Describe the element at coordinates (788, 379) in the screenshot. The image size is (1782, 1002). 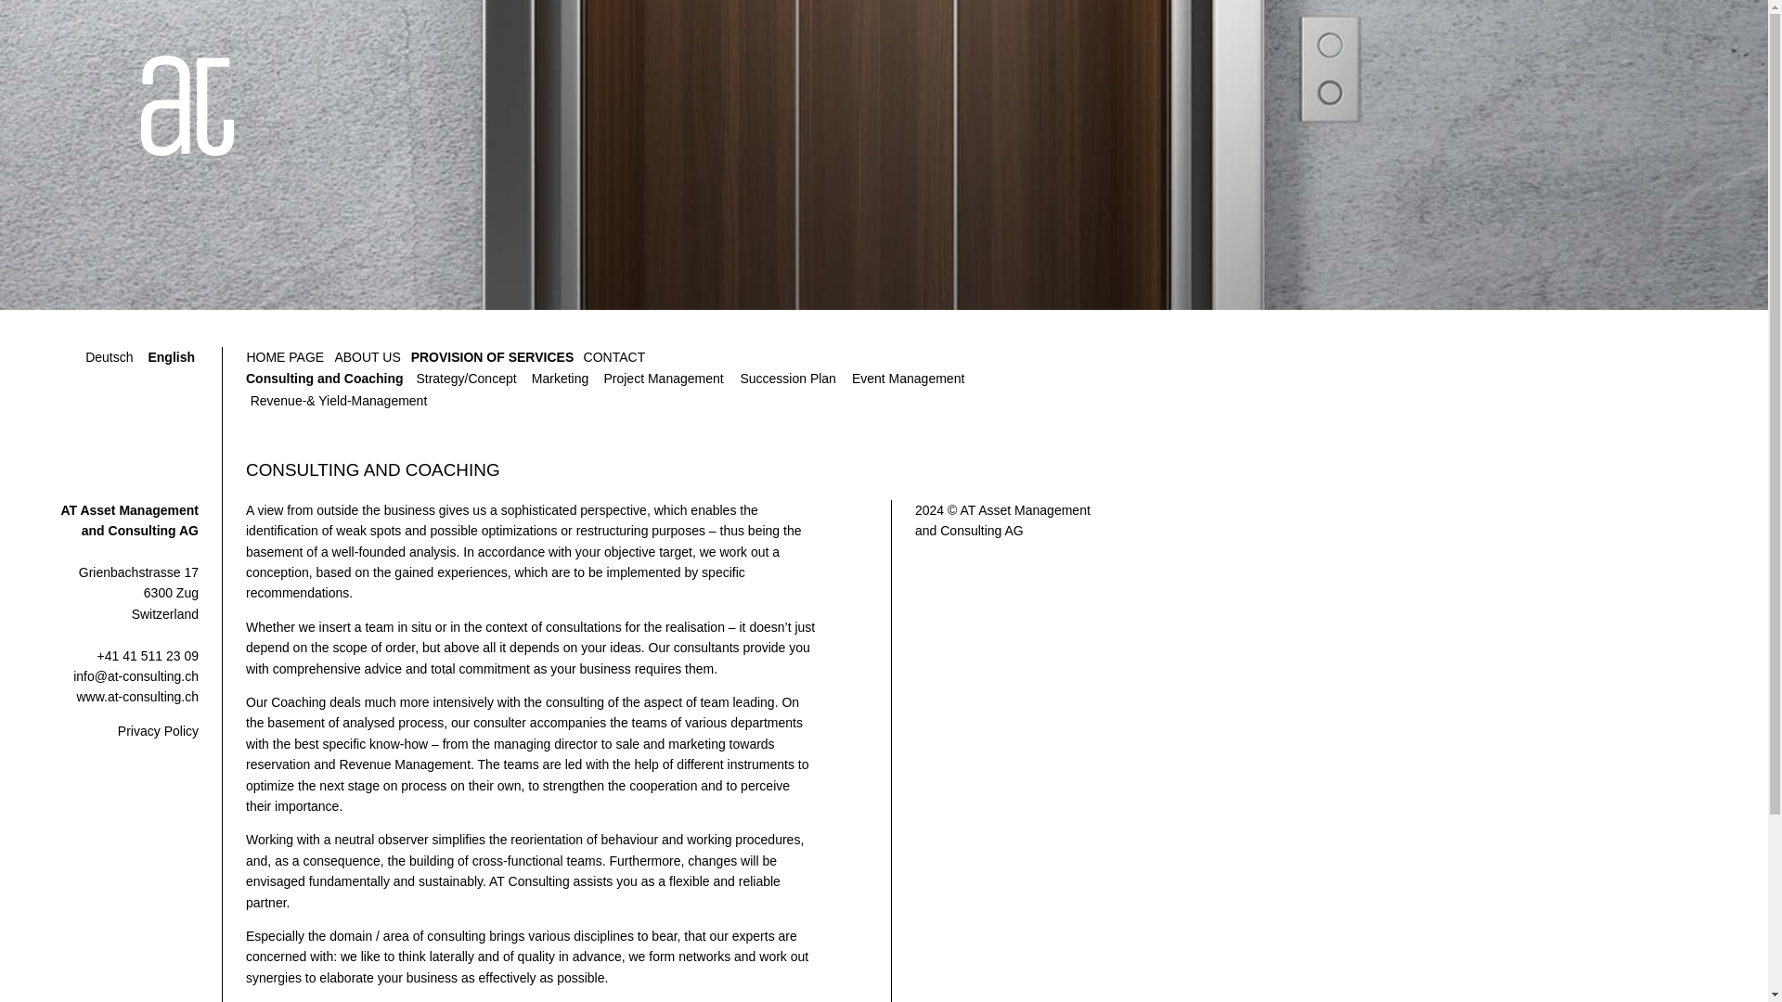
I see `Succession Plan` at that location.